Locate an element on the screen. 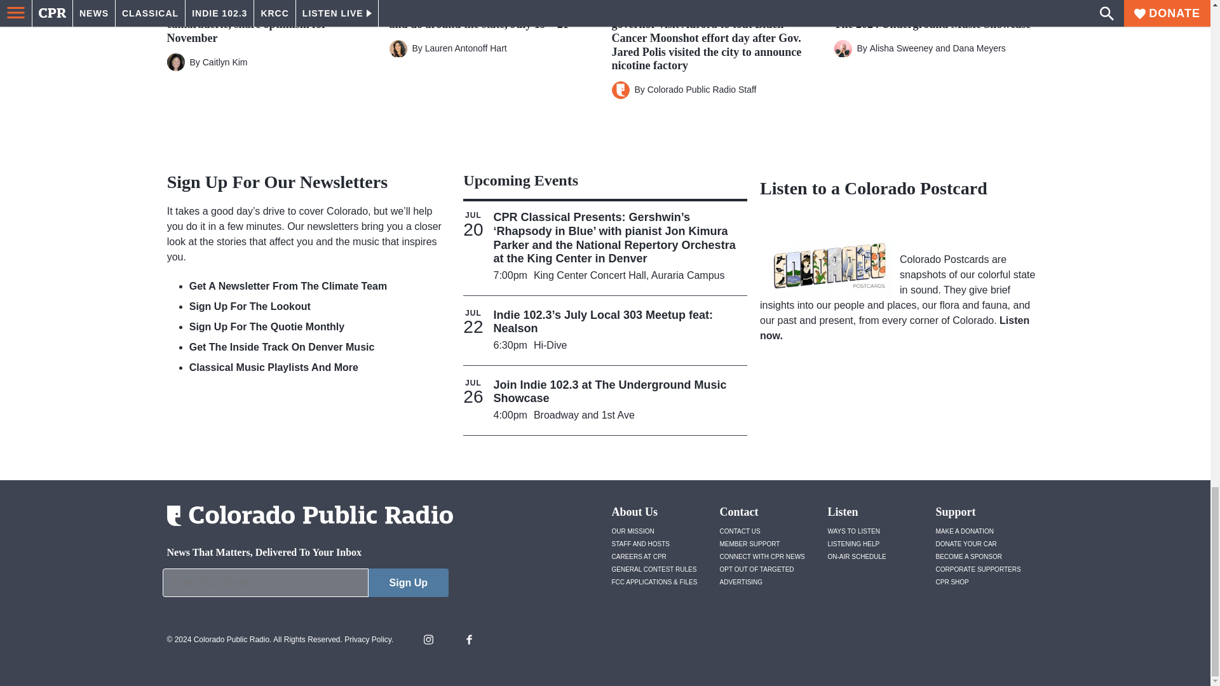 The width and height of the screenshot is (1220, 686). footer is located at coordinates (305, 586).